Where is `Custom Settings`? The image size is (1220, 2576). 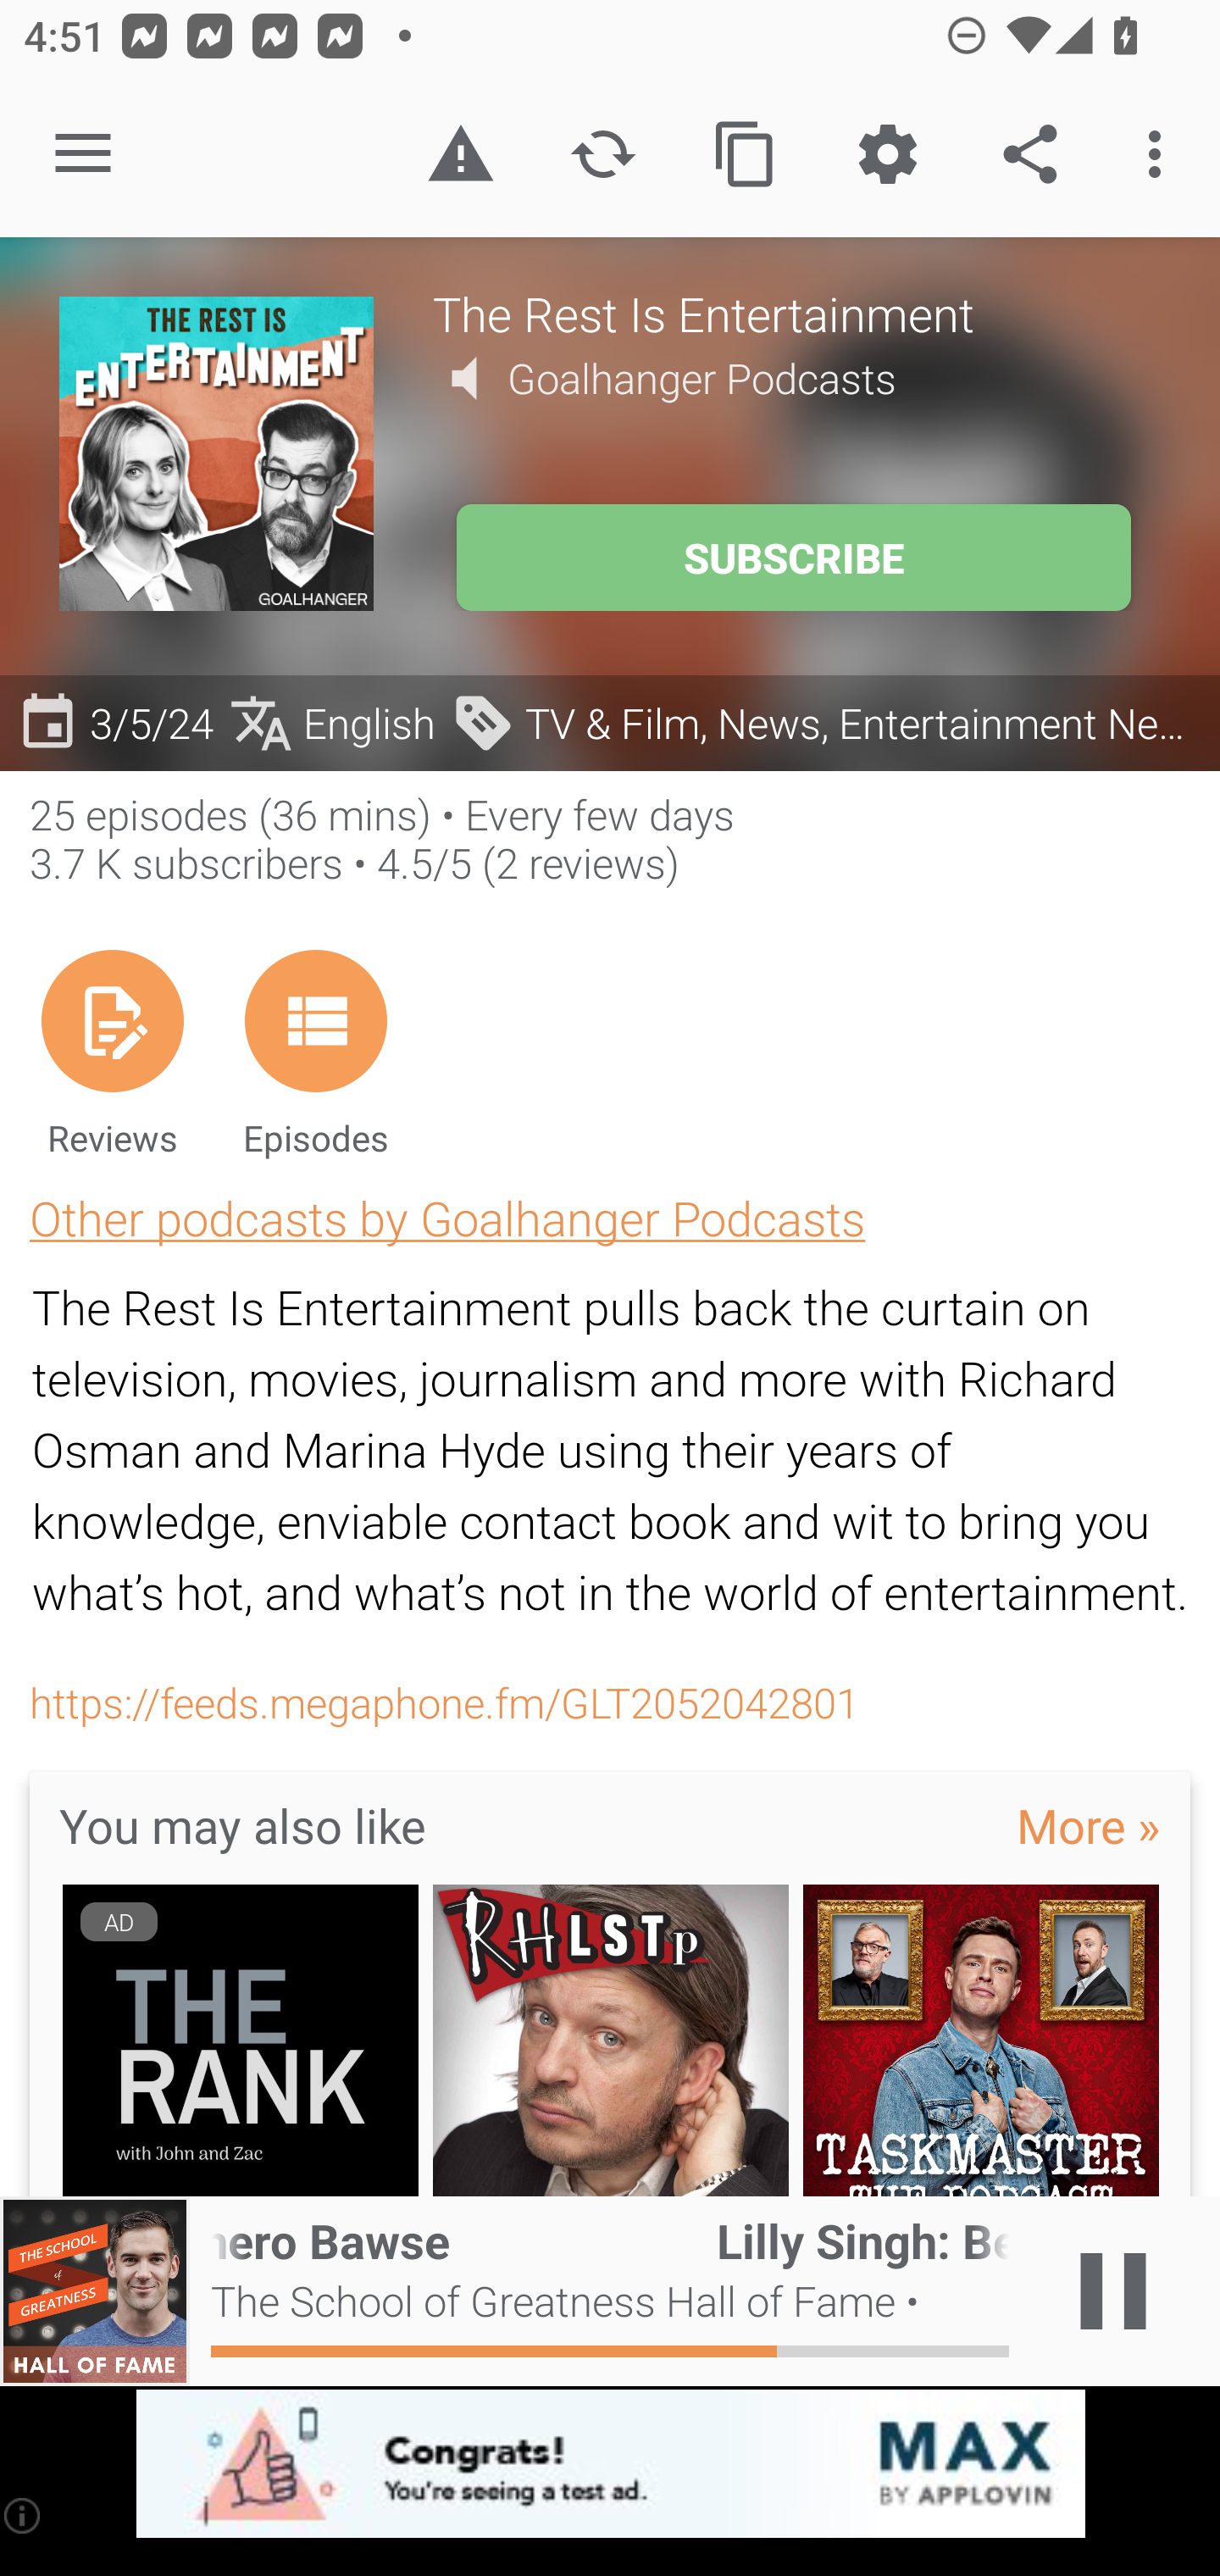
Custom Settings is located at coordinates (887, 154).